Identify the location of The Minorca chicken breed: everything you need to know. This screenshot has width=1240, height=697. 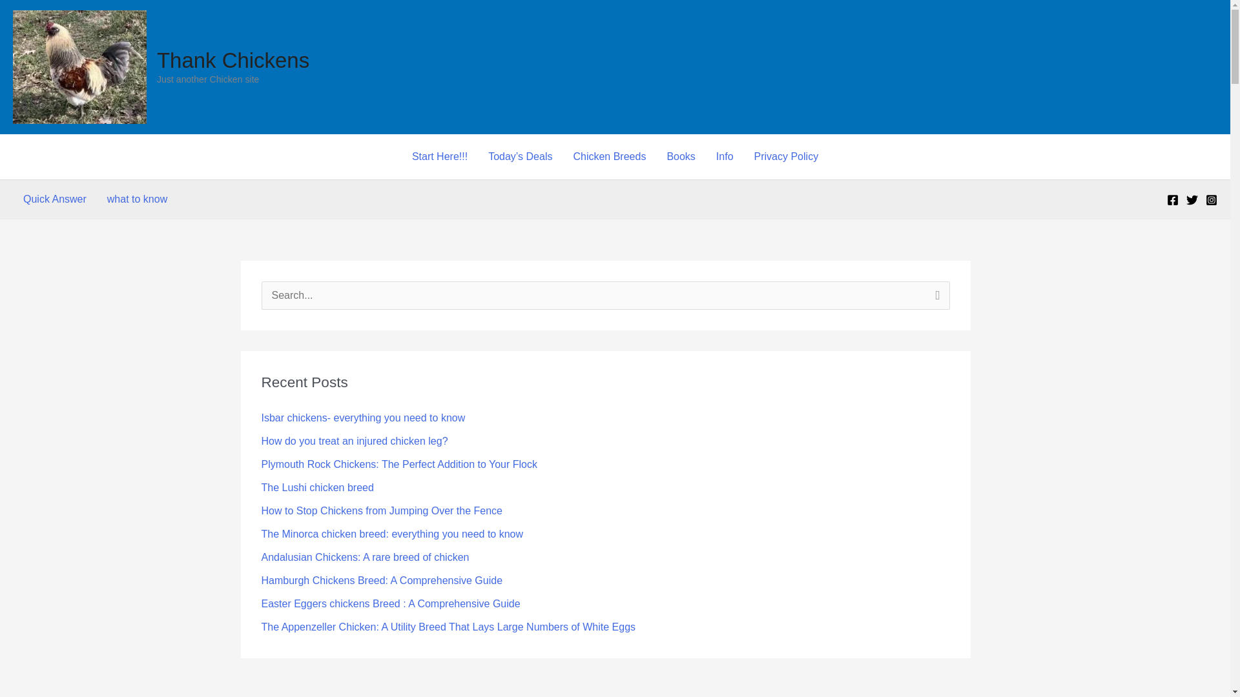
(391, 533).